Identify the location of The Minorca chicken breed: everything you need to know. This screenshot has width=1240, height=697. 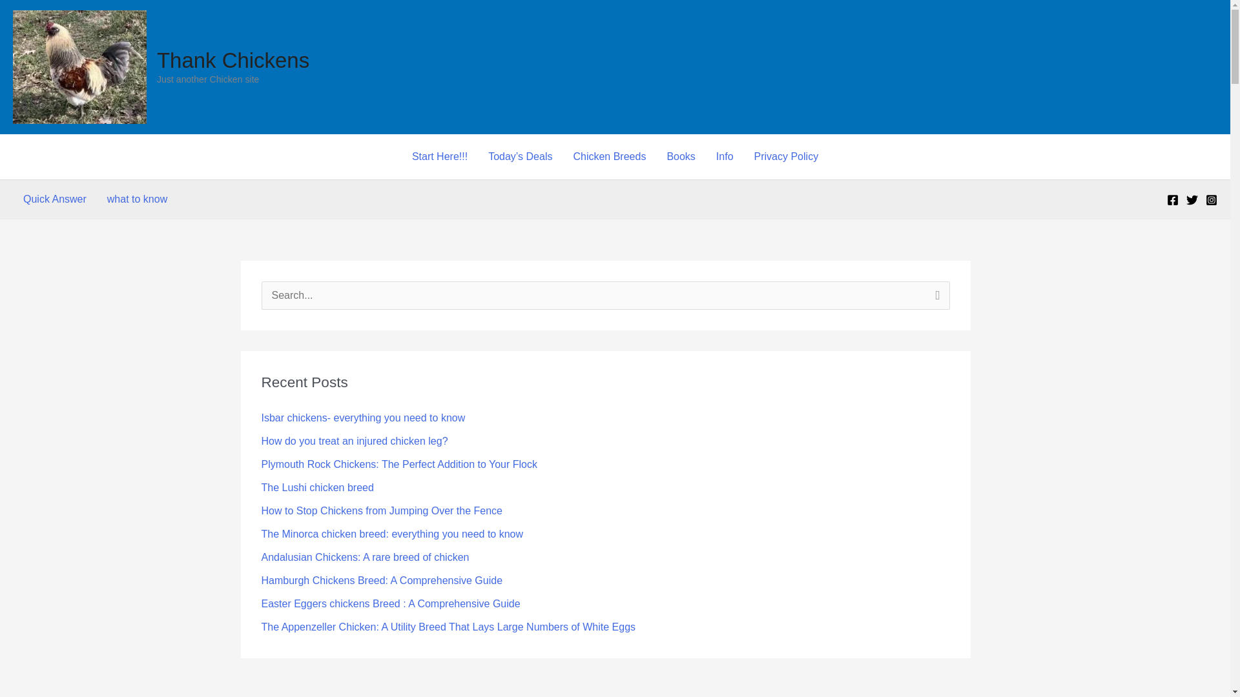
(391, 533).